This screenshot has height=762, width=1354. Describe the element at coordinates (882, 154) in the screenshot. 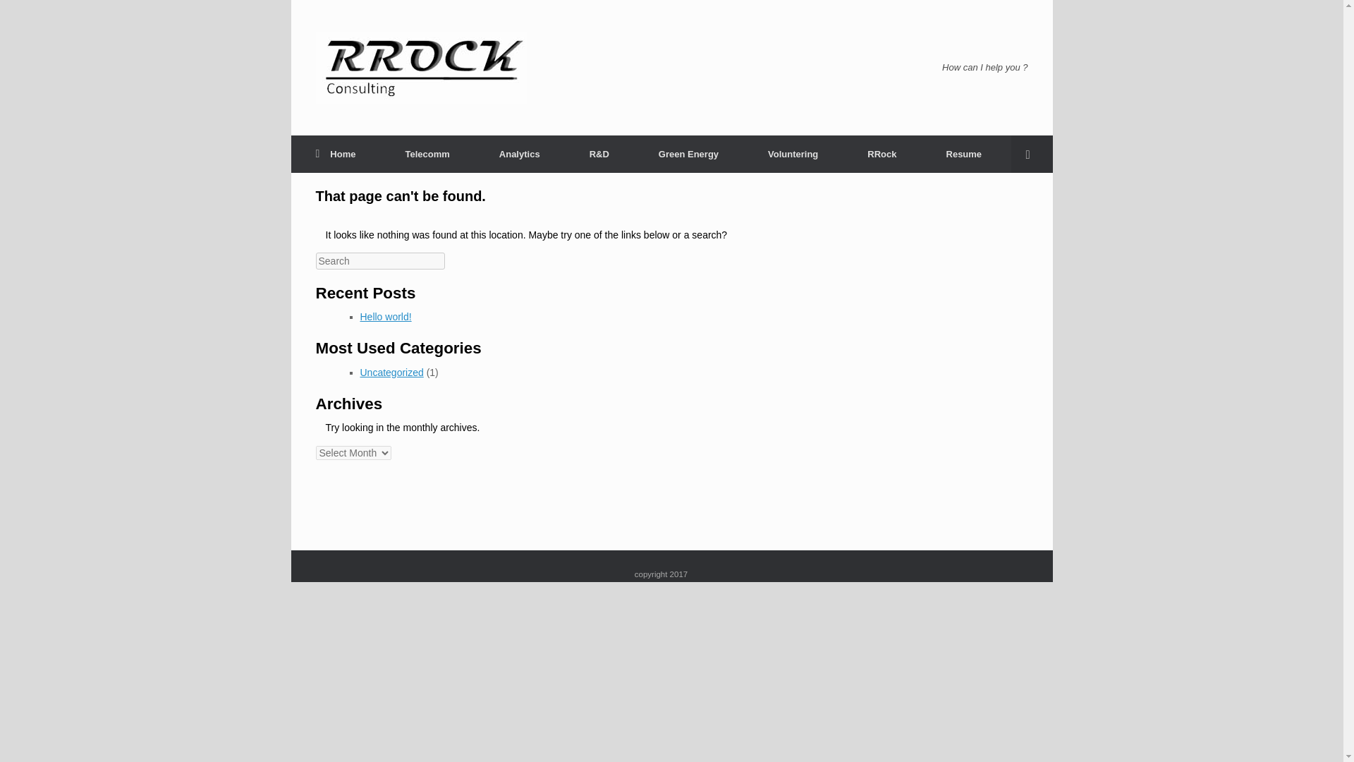

I see `RRock` at that location.